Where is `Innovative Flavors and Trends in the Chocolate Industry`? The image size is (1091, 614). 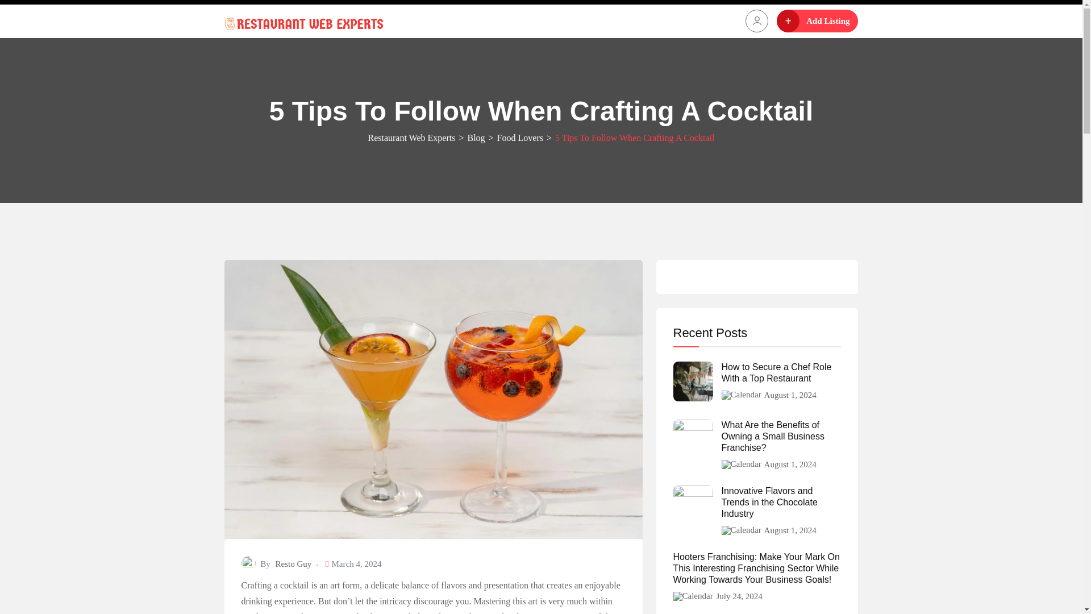
Innovative Flavors and Trends in the Chocolate Industry is located at coordinates (781, 503).